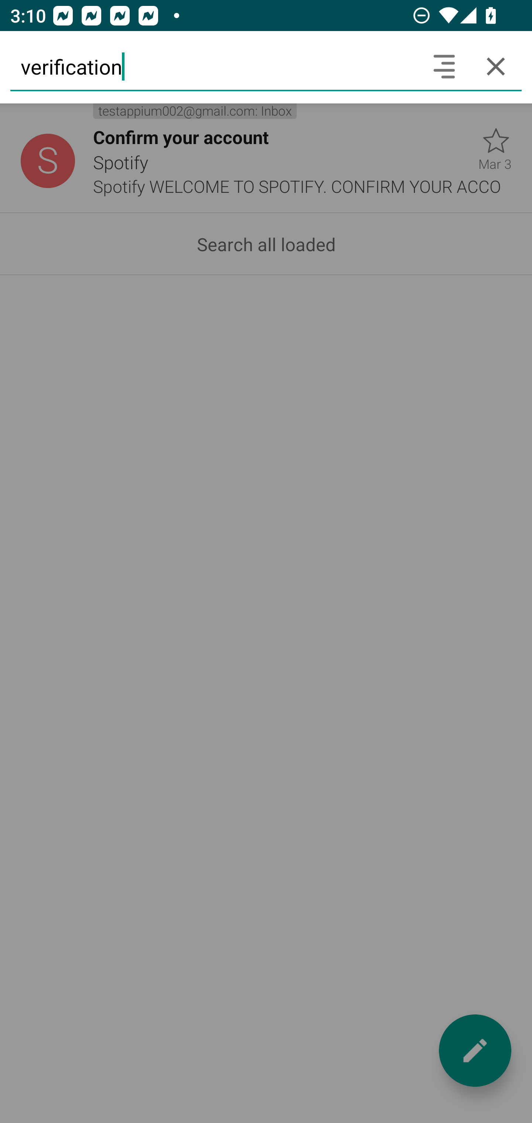 The height and width of the screenshot is (1123, 532). Describe the element at coordinates (214, 66) in the screenshot. I see `verification` at that location.